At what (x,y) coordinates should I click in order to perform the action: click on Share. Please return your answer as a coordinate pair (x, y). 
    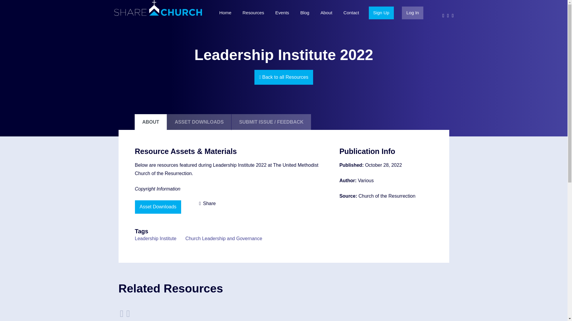
    Looking at the image, I should click on (207, 203).